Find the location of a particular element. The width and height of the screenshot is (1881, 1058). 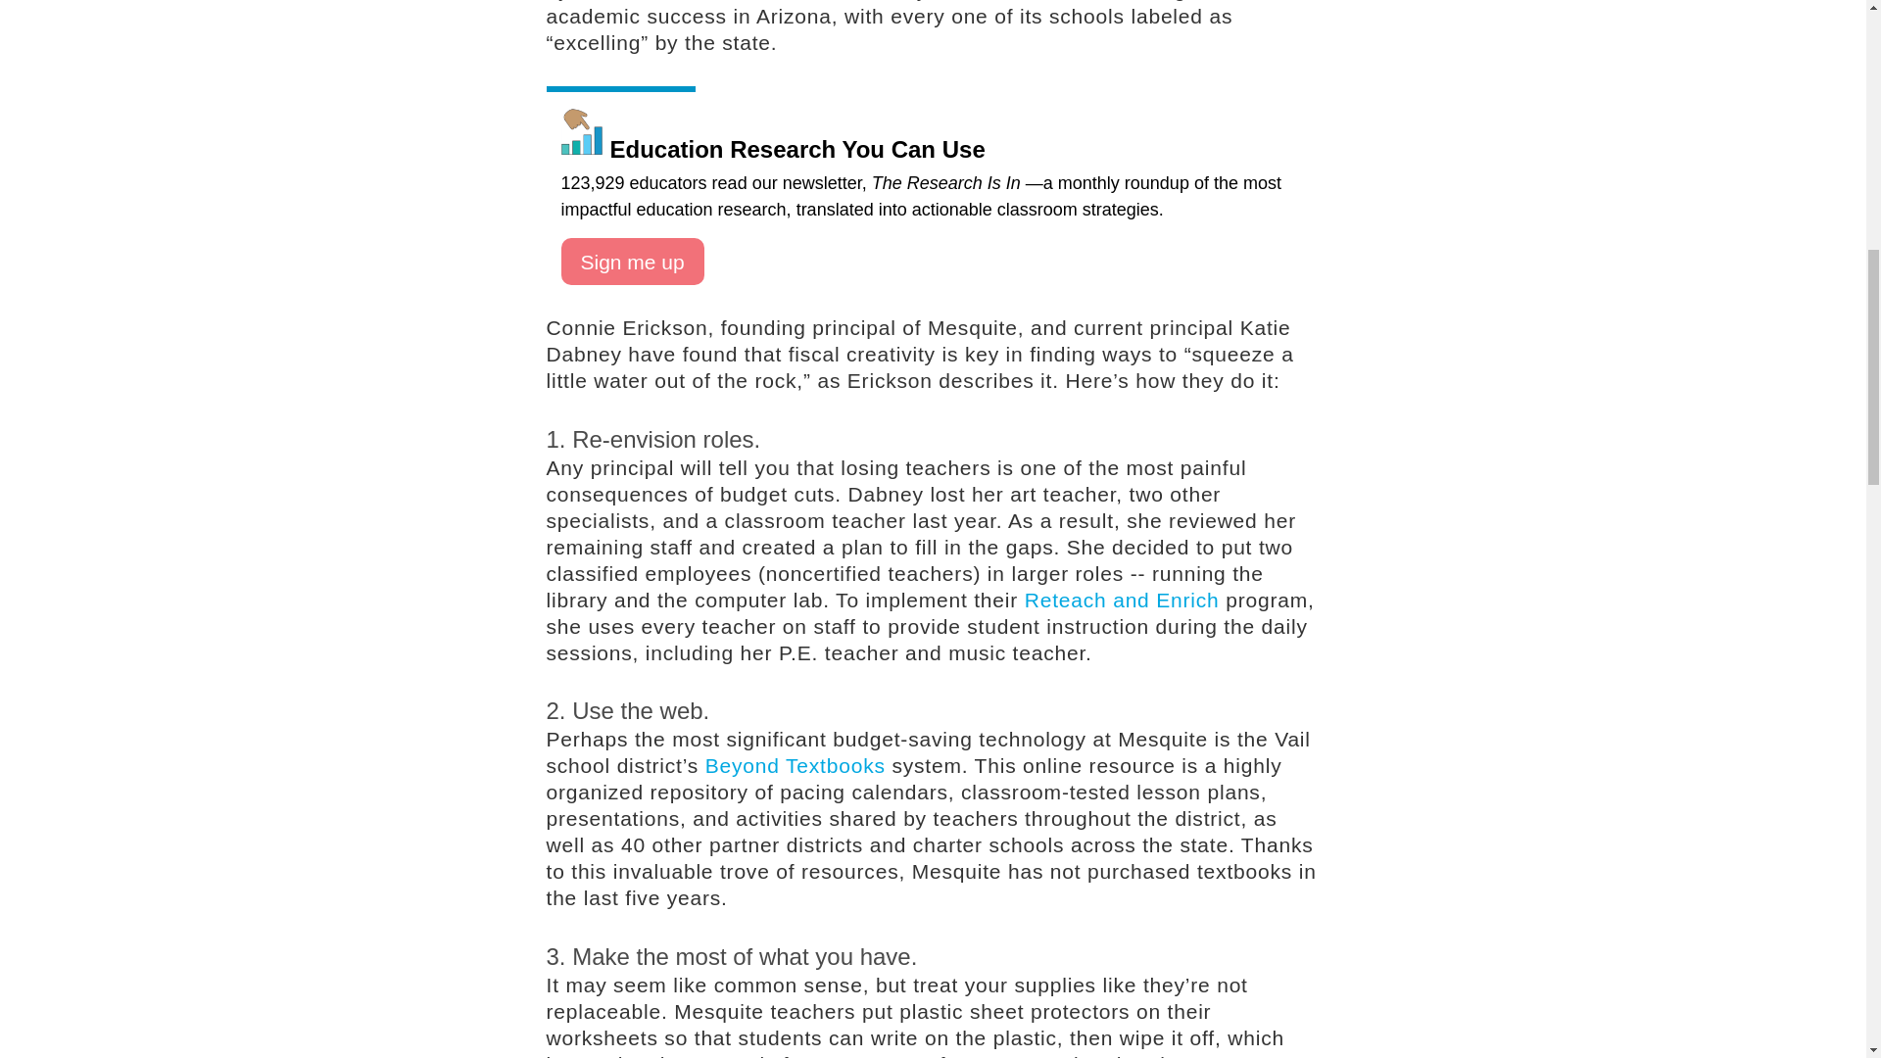

Sign me up is located at coordinates (632, 261).